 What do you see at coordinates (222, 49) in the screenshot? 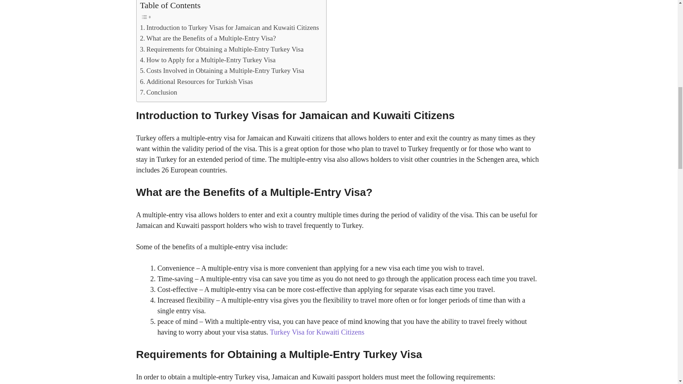
I see `Requirements for Obtaining a Multiple-Entry Turkey Visa` at bounding box center [222, 49].